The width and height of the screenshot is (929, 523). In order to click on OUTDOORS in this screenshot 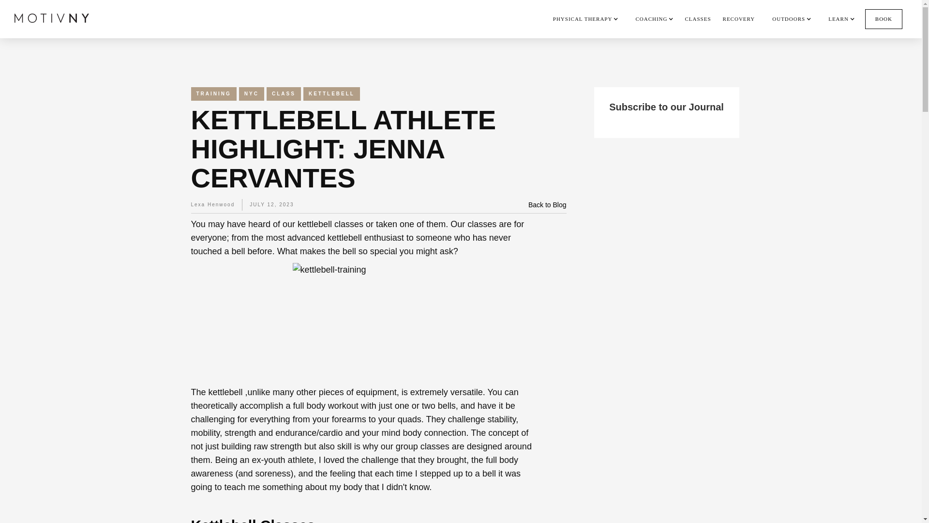, I will do `click(789, 18)`.